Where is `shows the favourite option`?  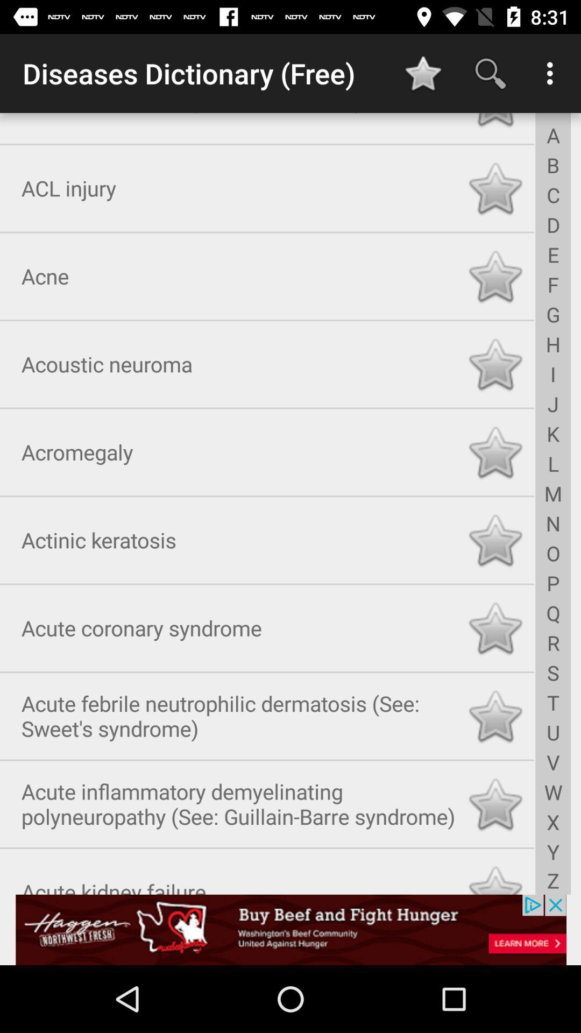
shows the favourite option is located at coordinates (495, 538).